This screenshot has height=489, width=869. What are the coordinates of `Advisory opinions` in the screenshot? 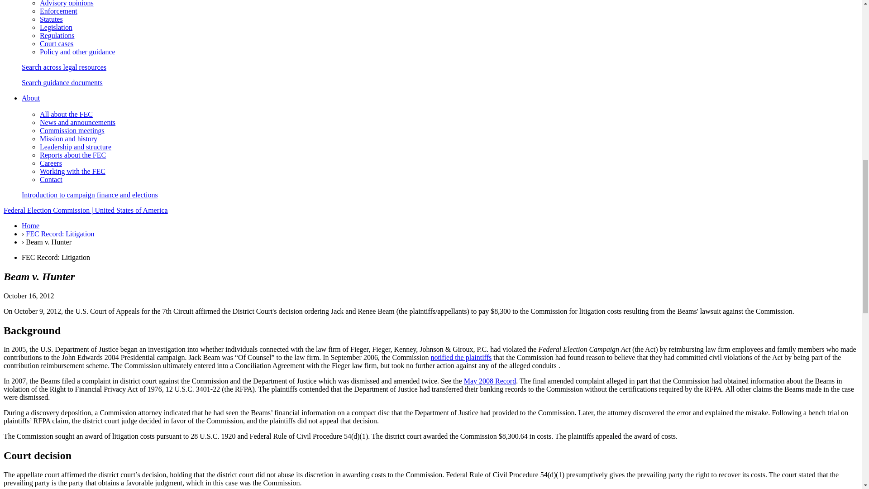 It's located at (67, 4).